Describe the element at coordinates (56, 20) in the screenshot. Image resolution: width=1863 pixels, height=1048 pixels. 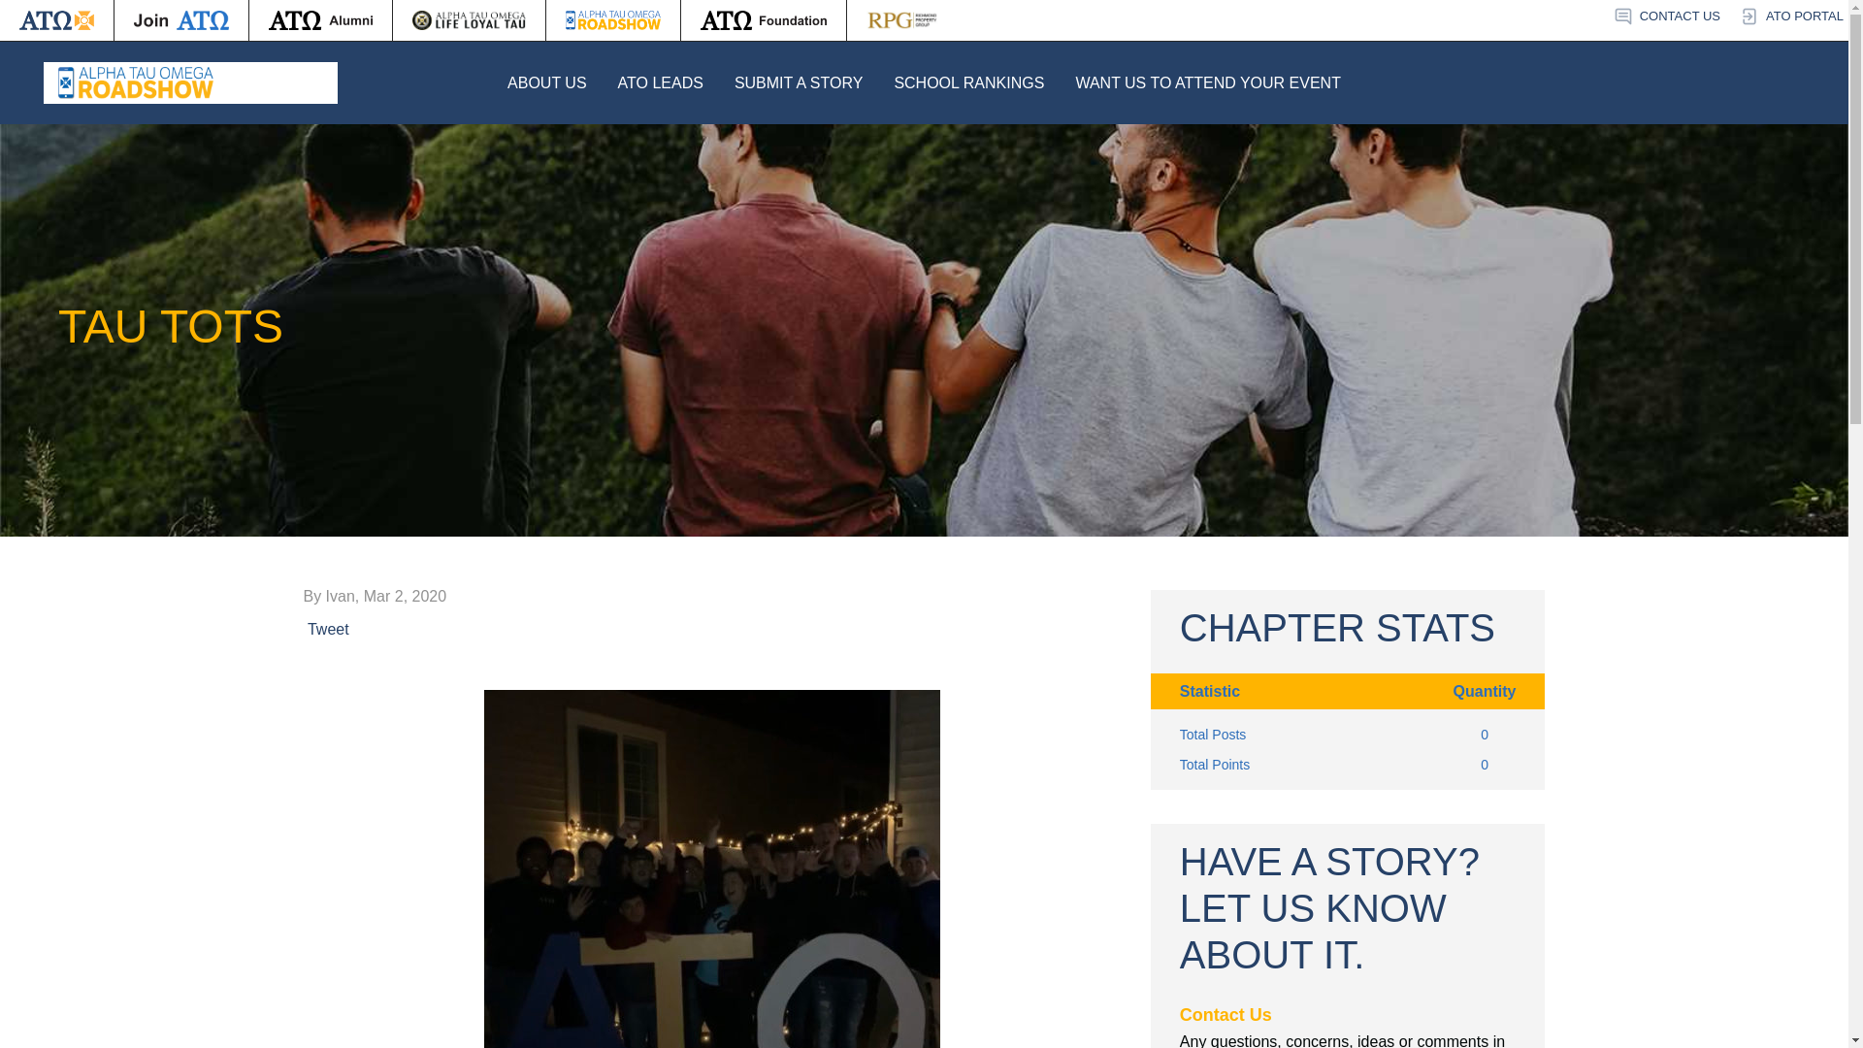
I see `ATO Home` at that location.